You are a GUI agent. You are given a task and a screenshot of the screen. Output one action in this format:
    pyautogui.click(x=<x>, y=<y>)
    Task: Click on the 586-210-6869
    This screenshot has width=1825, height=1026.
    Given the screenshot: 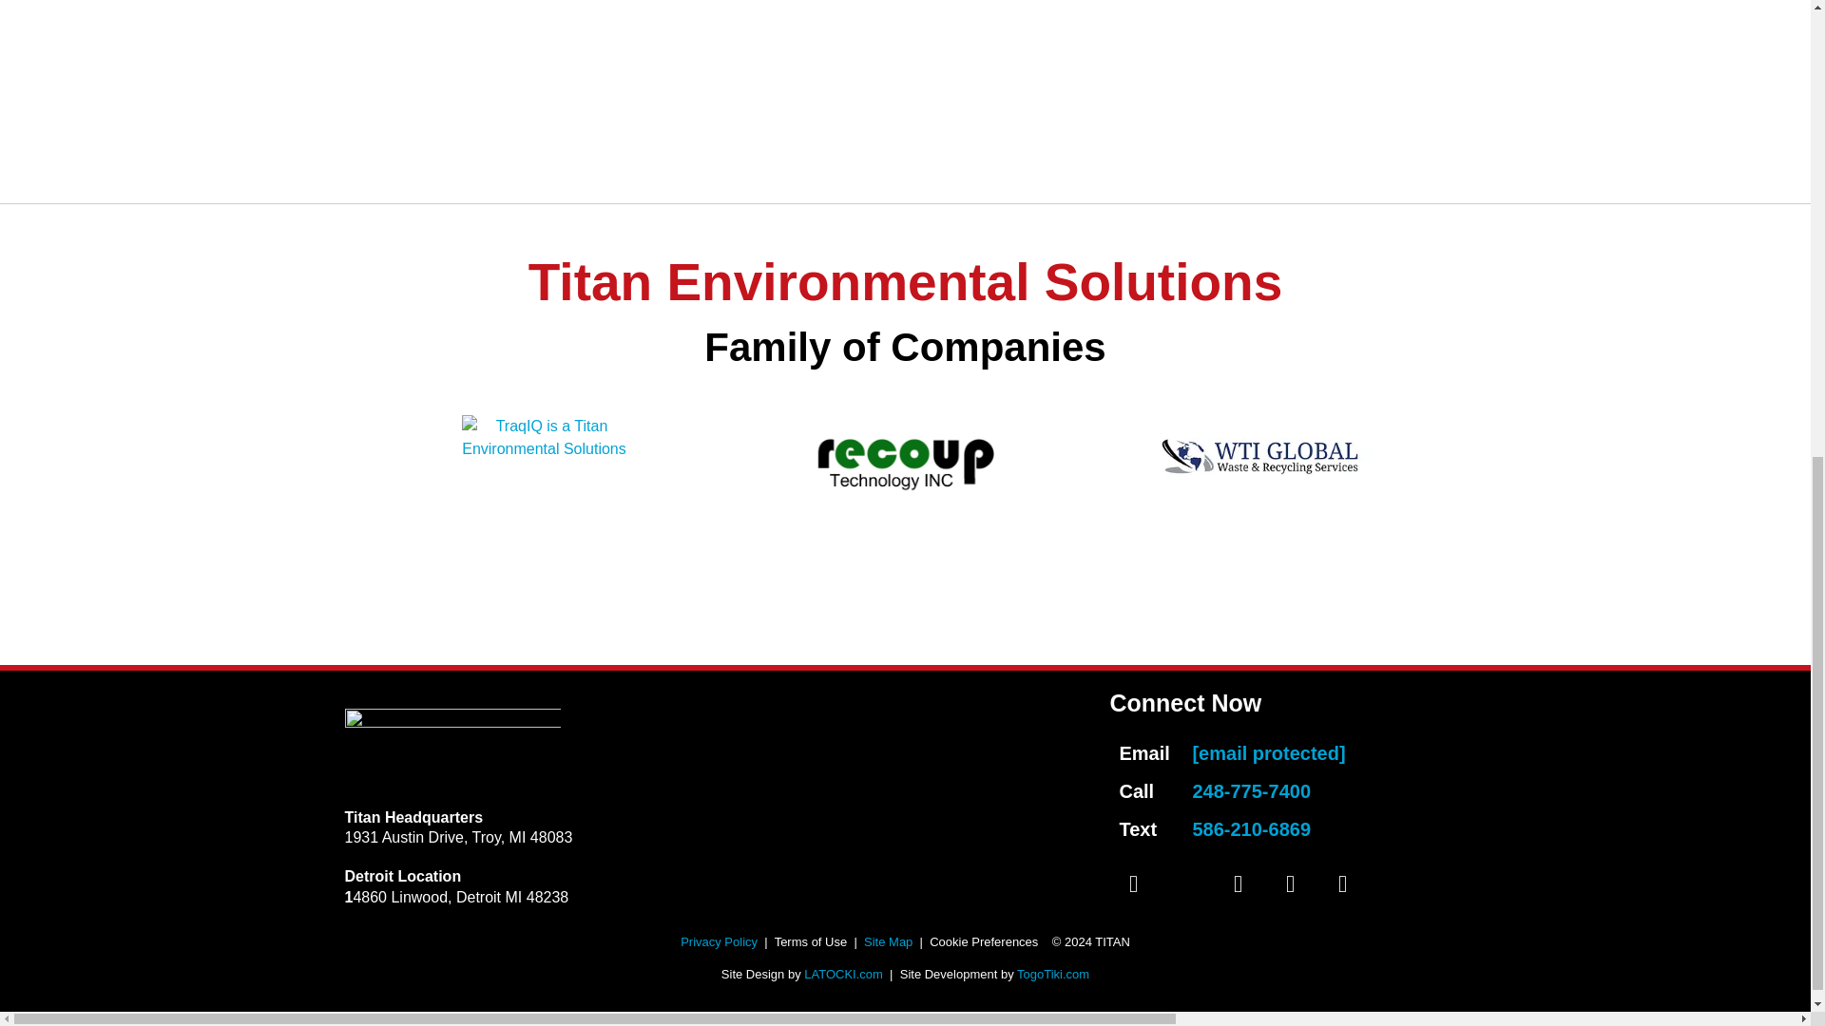 What is the action you would take?
    pyautogui.click(x=1251, y=828)
    